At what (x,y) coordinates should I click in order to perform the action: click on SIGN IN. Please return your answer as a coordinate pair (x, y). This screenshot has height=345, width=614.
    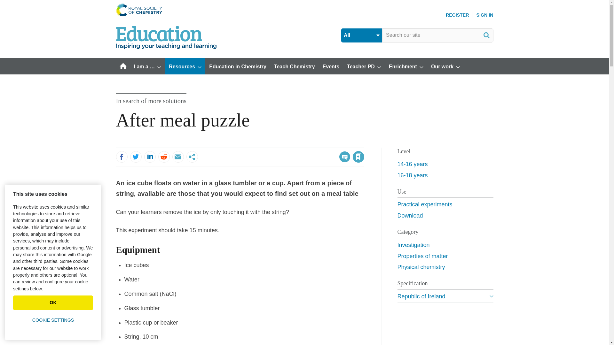
    Looking at the image, I should click on (485, 15).